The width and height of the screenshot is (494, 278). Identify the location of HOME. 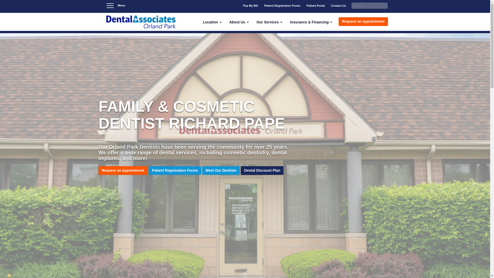
(16, 25).